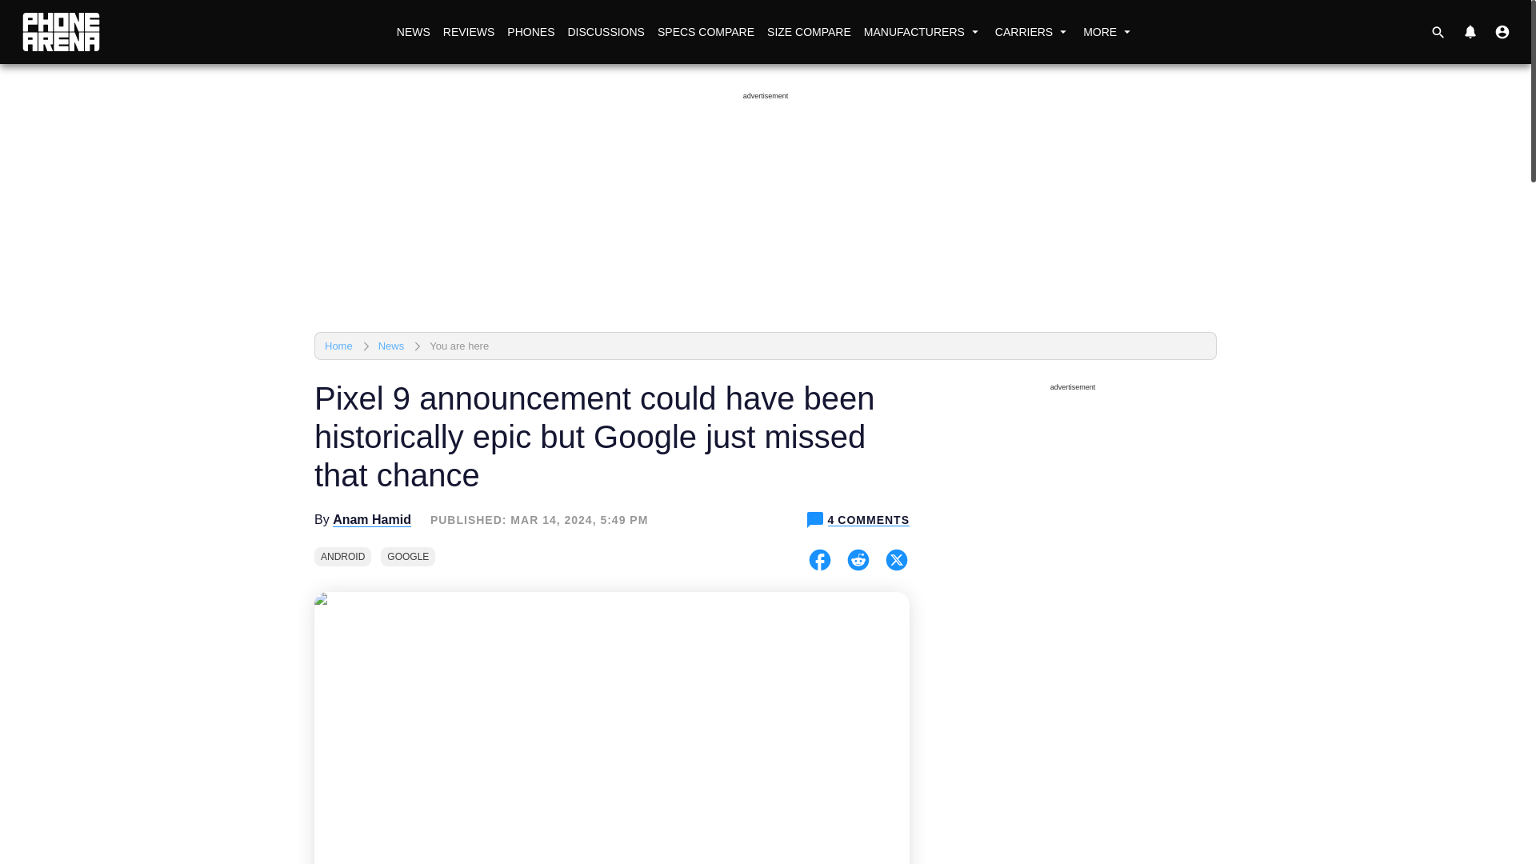 The height and width of the screenshot is (864, 1536). Describe the element at coordinates (923, 32) in the screenshot. I see `MANUFACTURERS` at that location.